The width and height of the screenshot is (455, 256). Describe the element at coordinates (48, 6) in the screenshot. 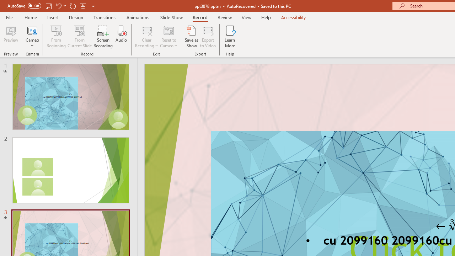

I see `Save` at that location.